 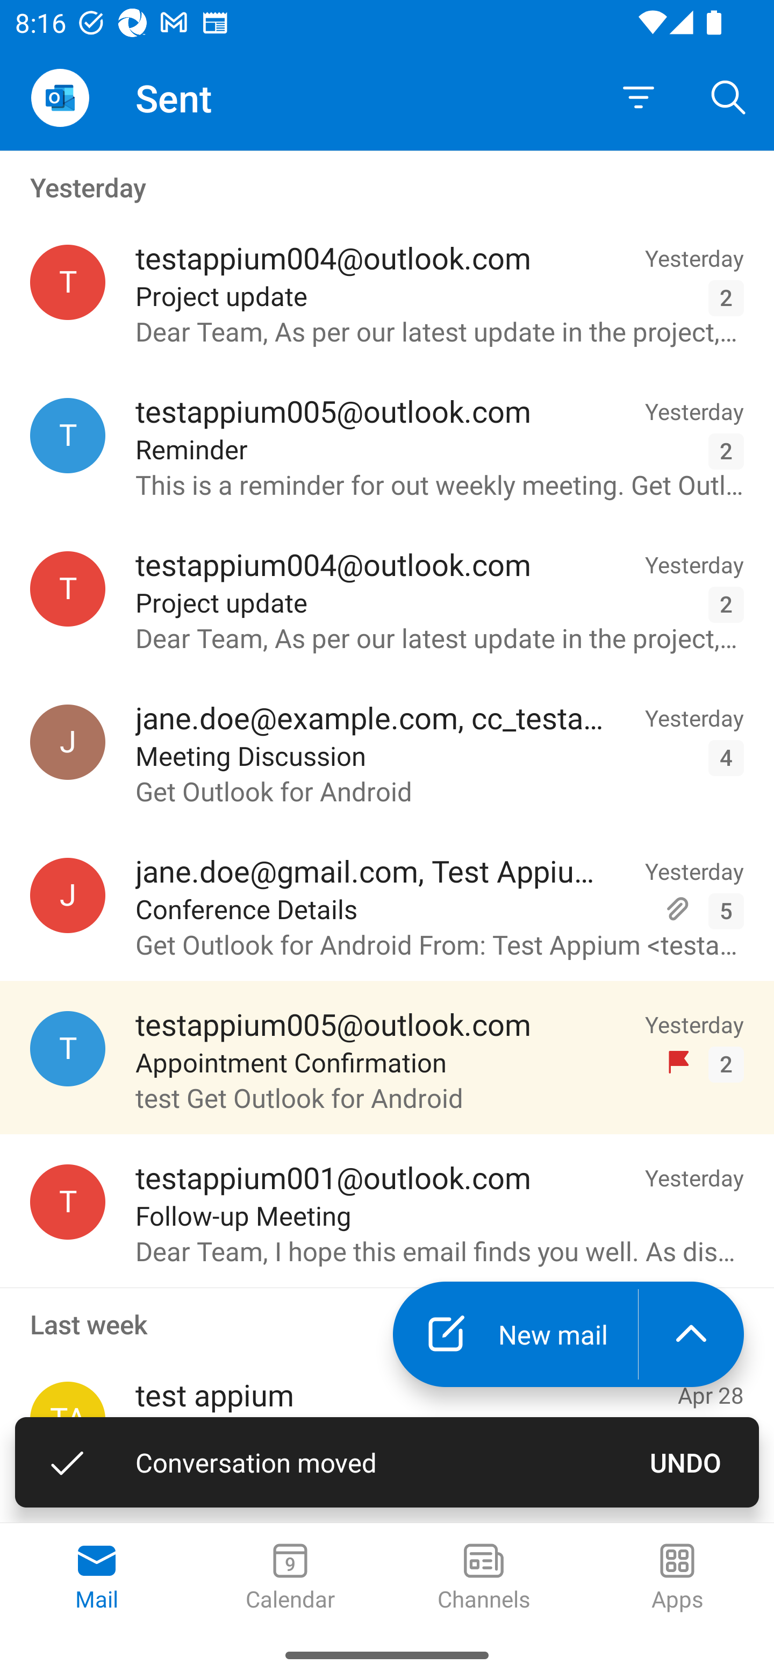 I want to click on Channels, so click(x=484, y=1578).